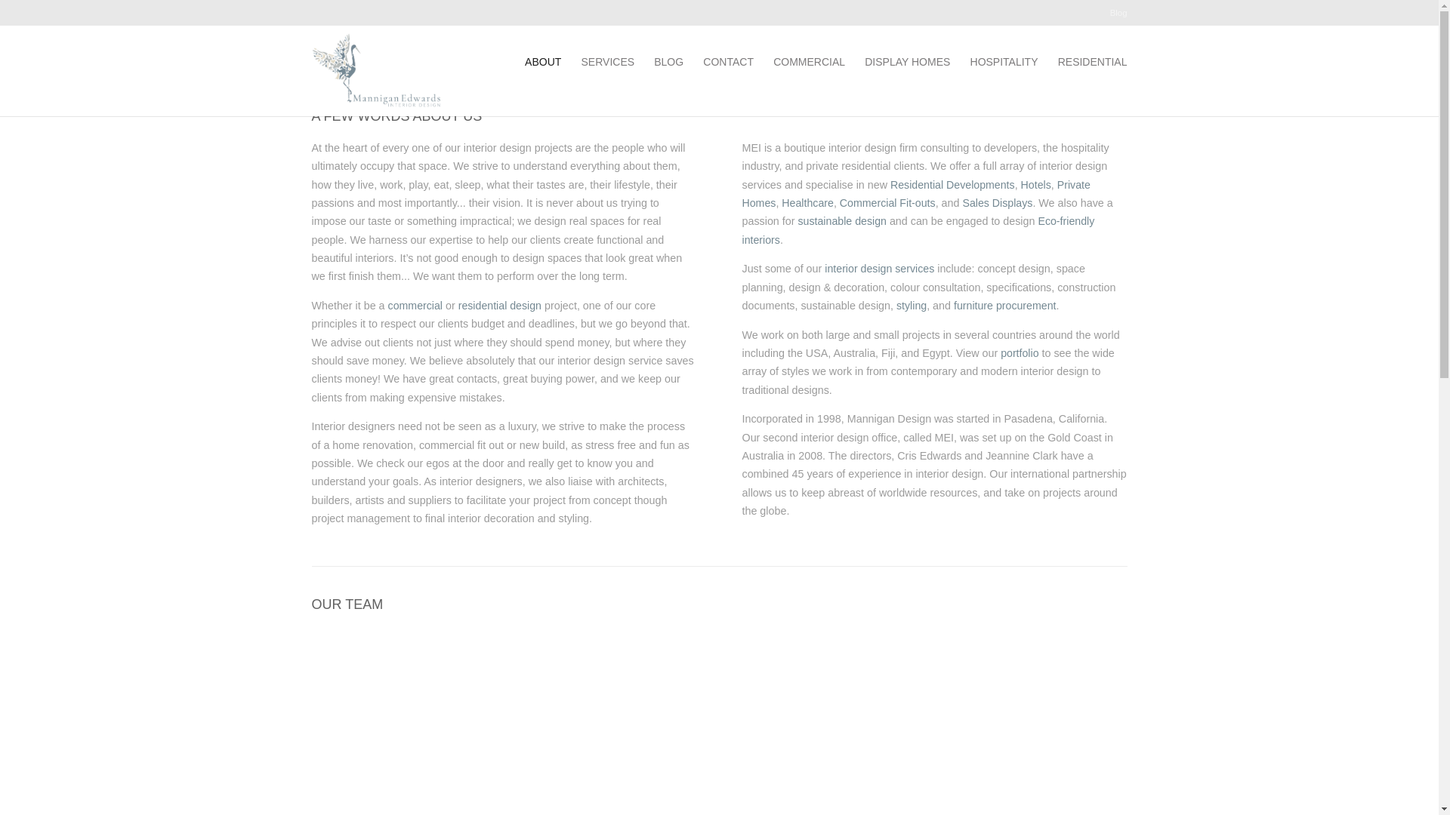 The height and width of the screenshot is (815, 1450). I want to click on CONTACT, so click(728, 62).